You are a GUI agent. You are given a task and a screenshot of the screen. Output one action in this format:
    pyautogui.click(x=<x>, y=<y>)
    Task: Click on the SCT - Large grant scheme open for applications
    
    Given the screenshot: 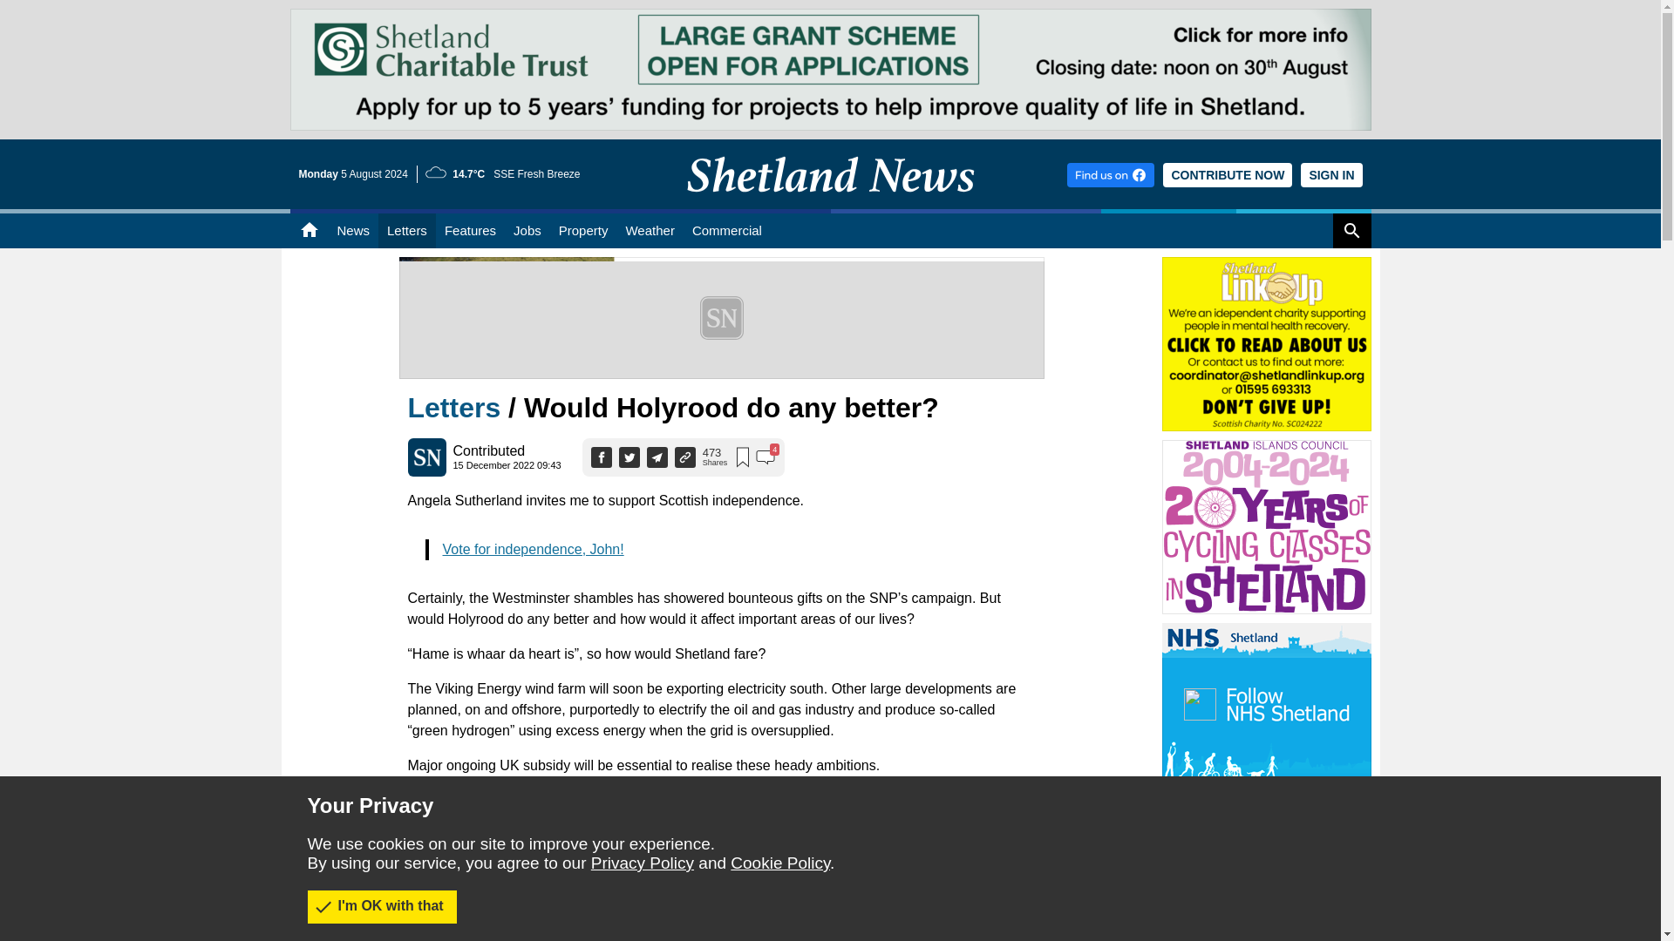 What is the action you would take?
    pyautogui.click(x=830, y=16)
    